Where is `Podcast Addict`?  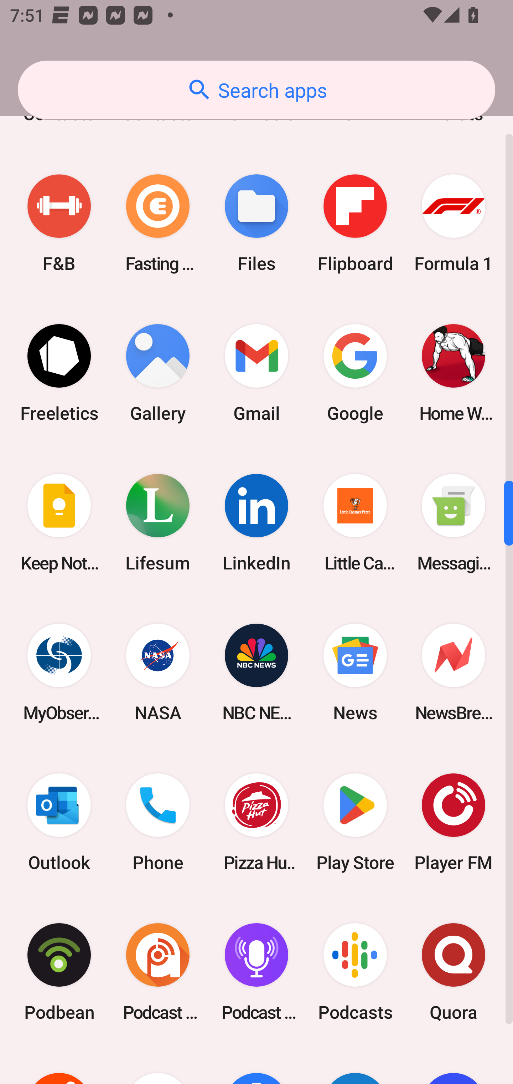
Podcast Addict is located at coordinates (158, 972).